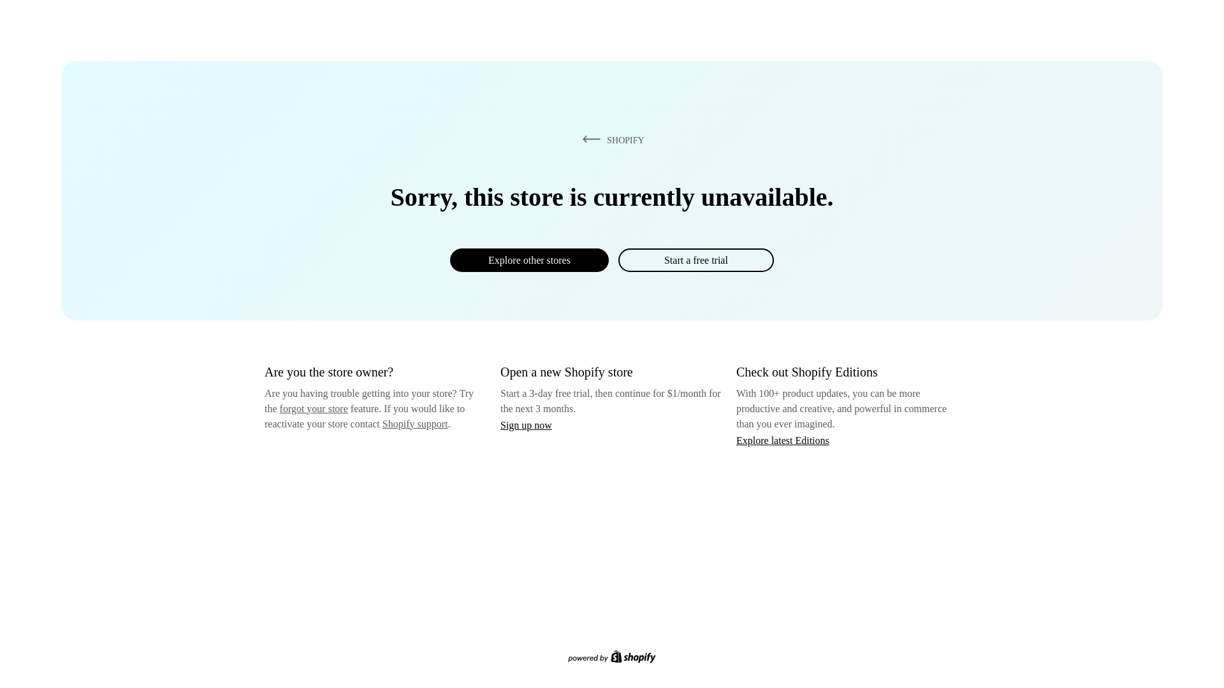  Describe the element at coordinates (696, 260) in the screenshot. I see `Start a free trial` at that location.